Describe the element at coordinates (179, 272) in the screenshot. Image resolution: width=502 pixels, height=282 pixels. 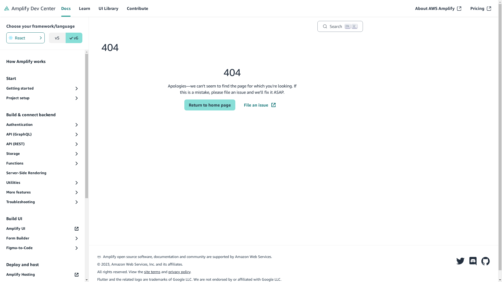
I see `privacy policy` at that location.